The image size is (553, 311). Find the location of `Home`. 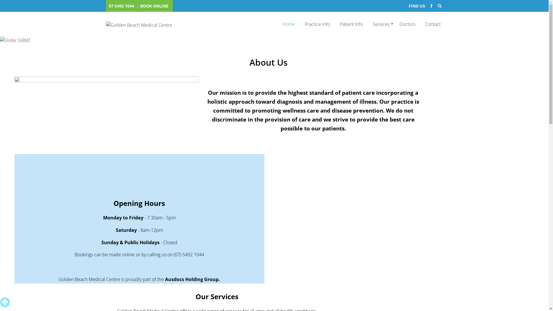

Home is located at coordinates (289, 24).